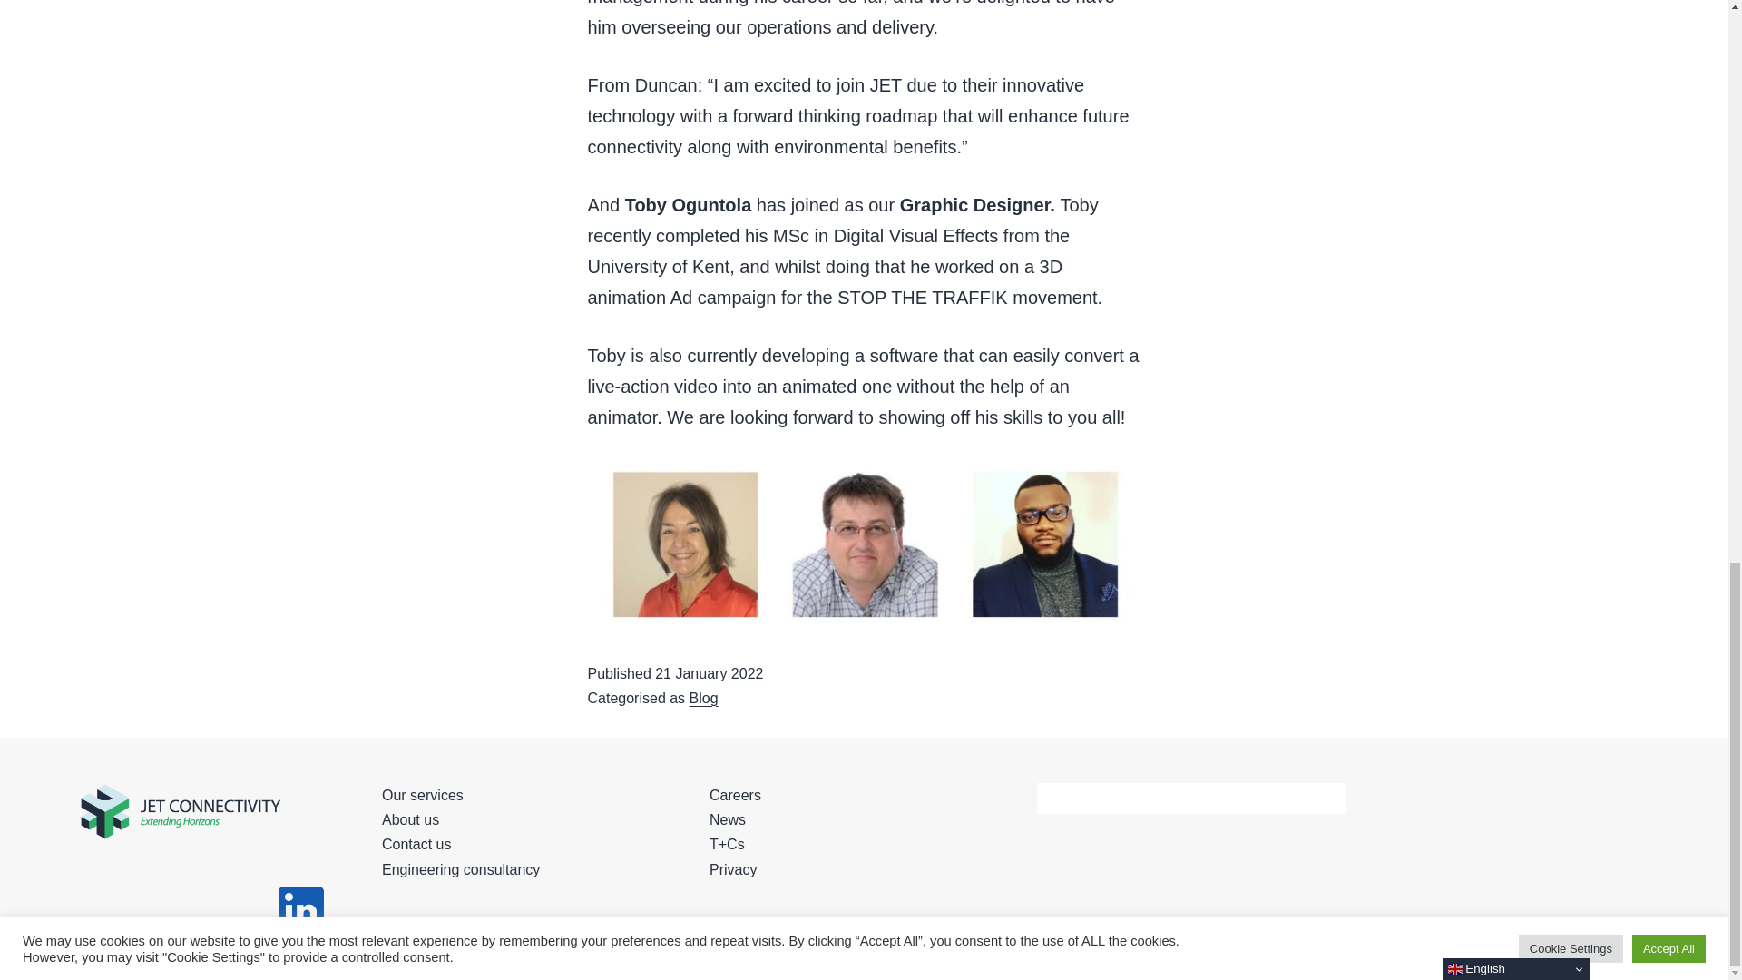  Describe the element at coordinates (461, 869) in the screenshot. I see `Engineering consultancy` at that location.